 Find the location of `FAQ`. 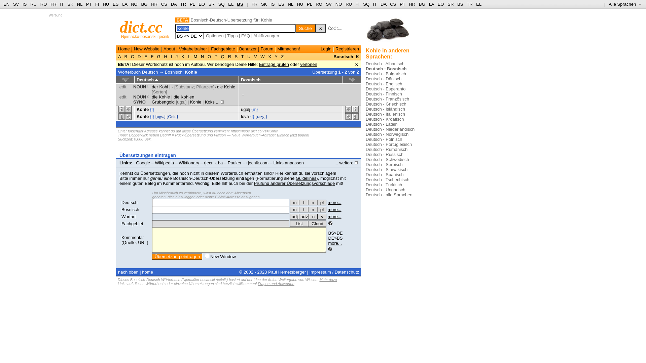

FAQ is located at coordinates (246, 36).